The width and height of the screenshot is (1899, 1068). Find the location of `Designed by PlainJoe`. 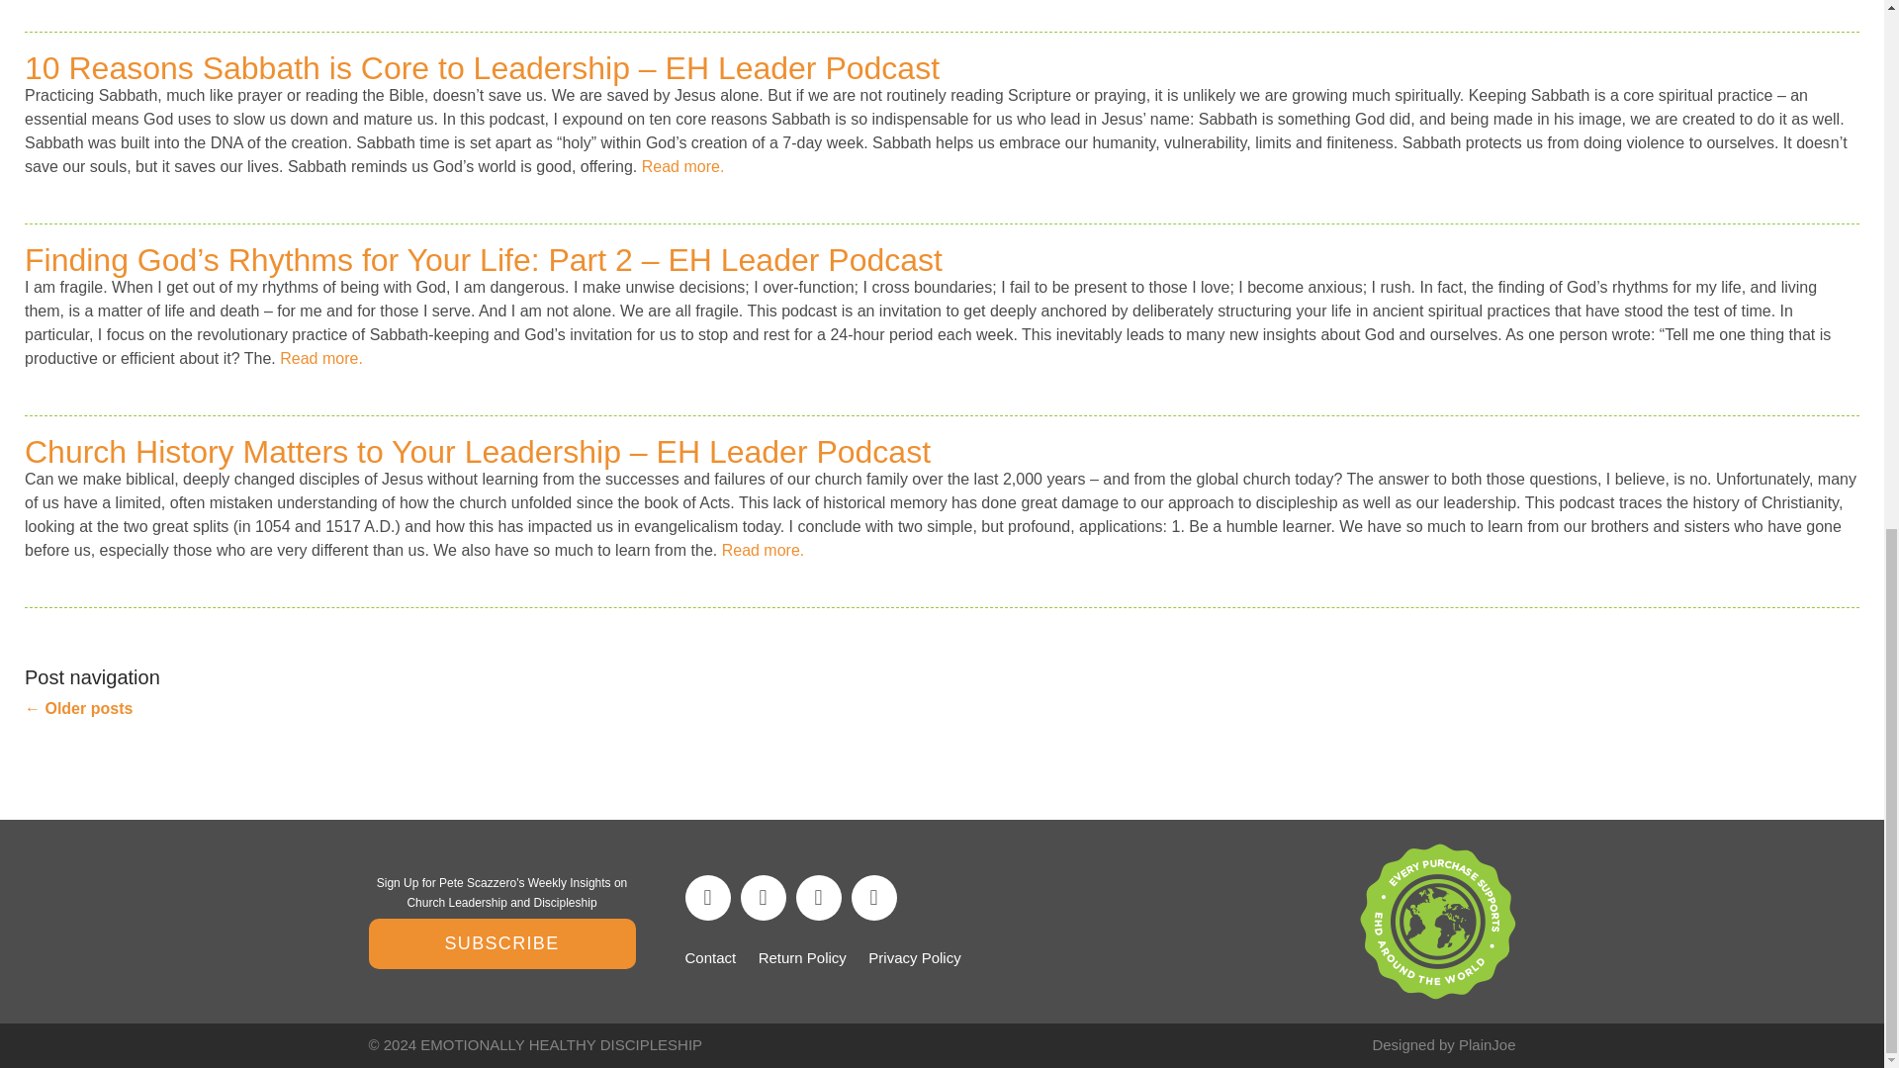

Designed by PlainJoe is located at coordinates (1443, 1044).